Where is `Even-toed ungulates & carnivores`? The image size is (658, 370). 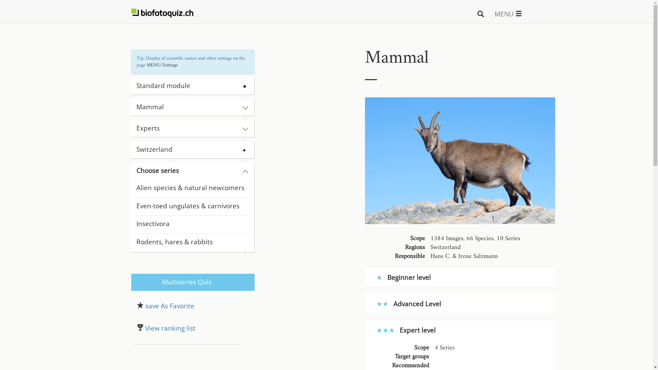
Even-toed ungulates & carnivores is located at coordinates (193, 209).